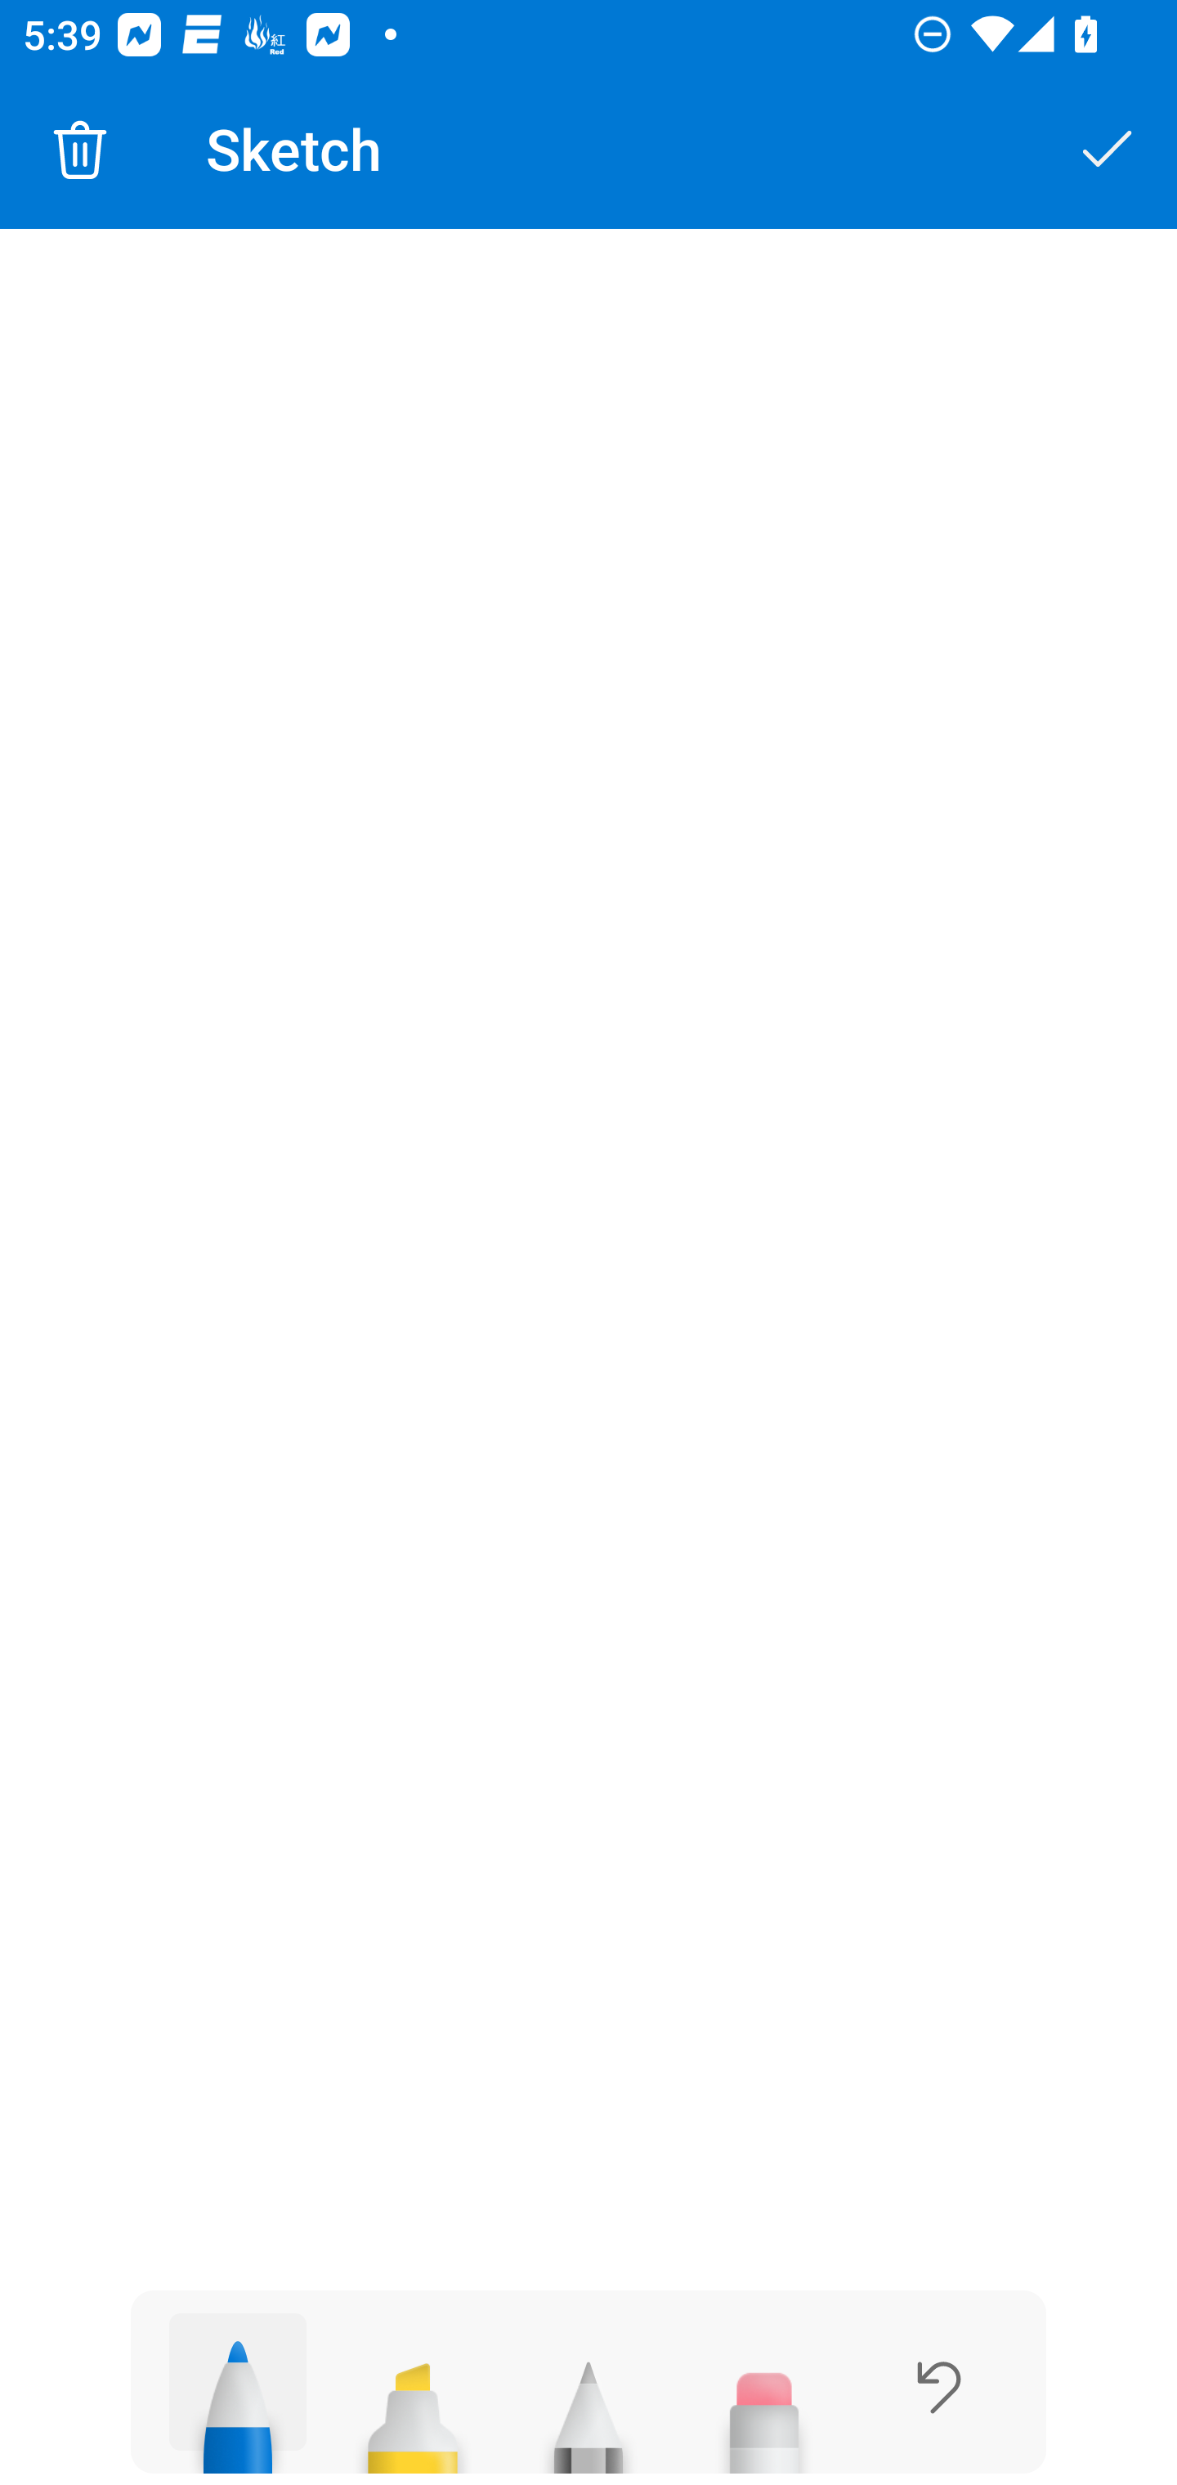  Describe the element at coordinates (80, 149) in the screenshot. I see `Delete Drawing` at that location.